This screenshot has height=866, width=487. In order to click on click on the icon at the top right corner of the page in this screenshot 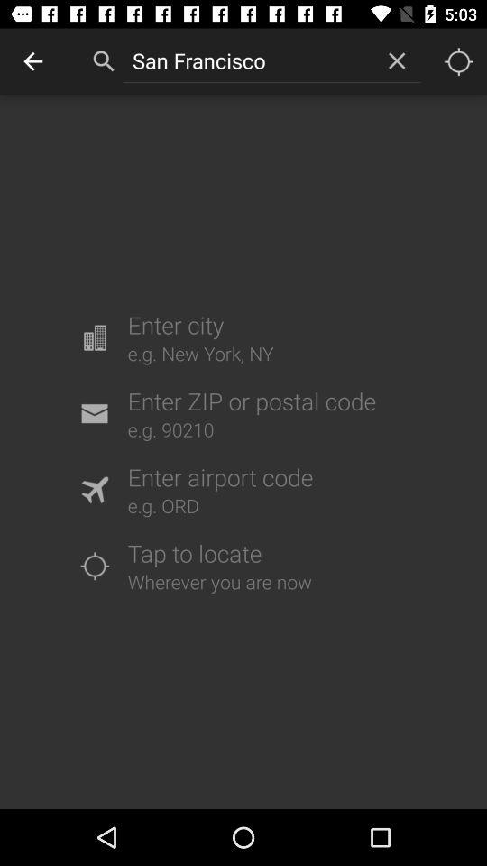, I will do `click(458, 61)`.